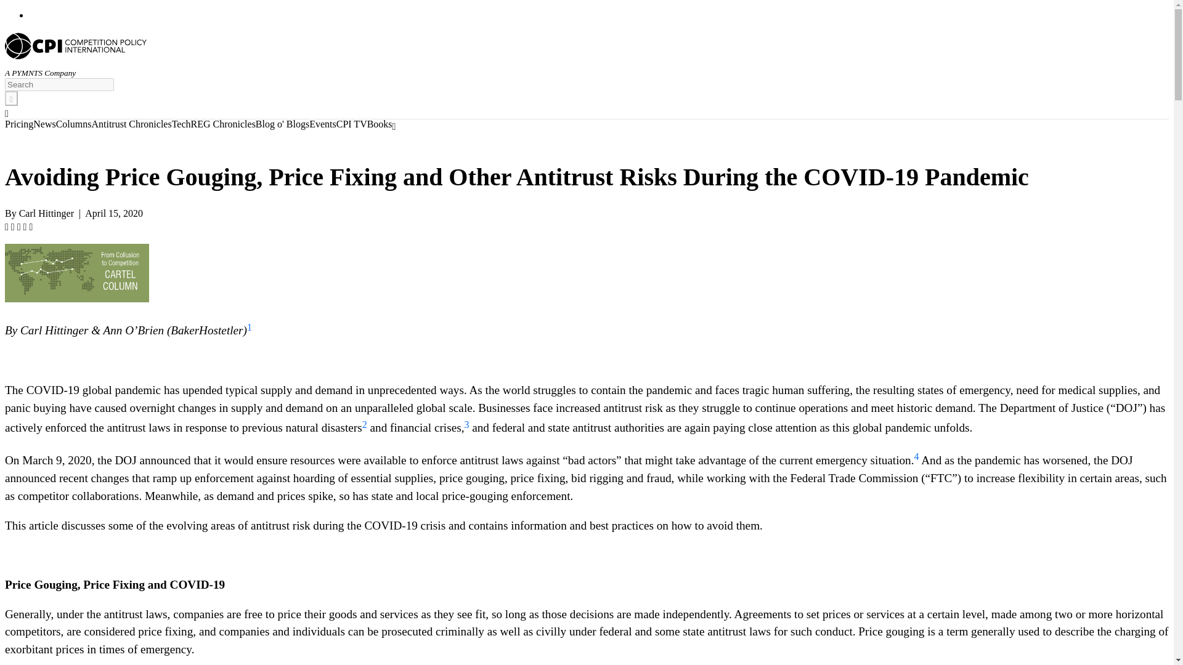 The height and width of the screenshot is (665, 1183). What do you see at coordinates (380, 125) in the screenshot?
I see `Books` at bounding box center [380, 125].